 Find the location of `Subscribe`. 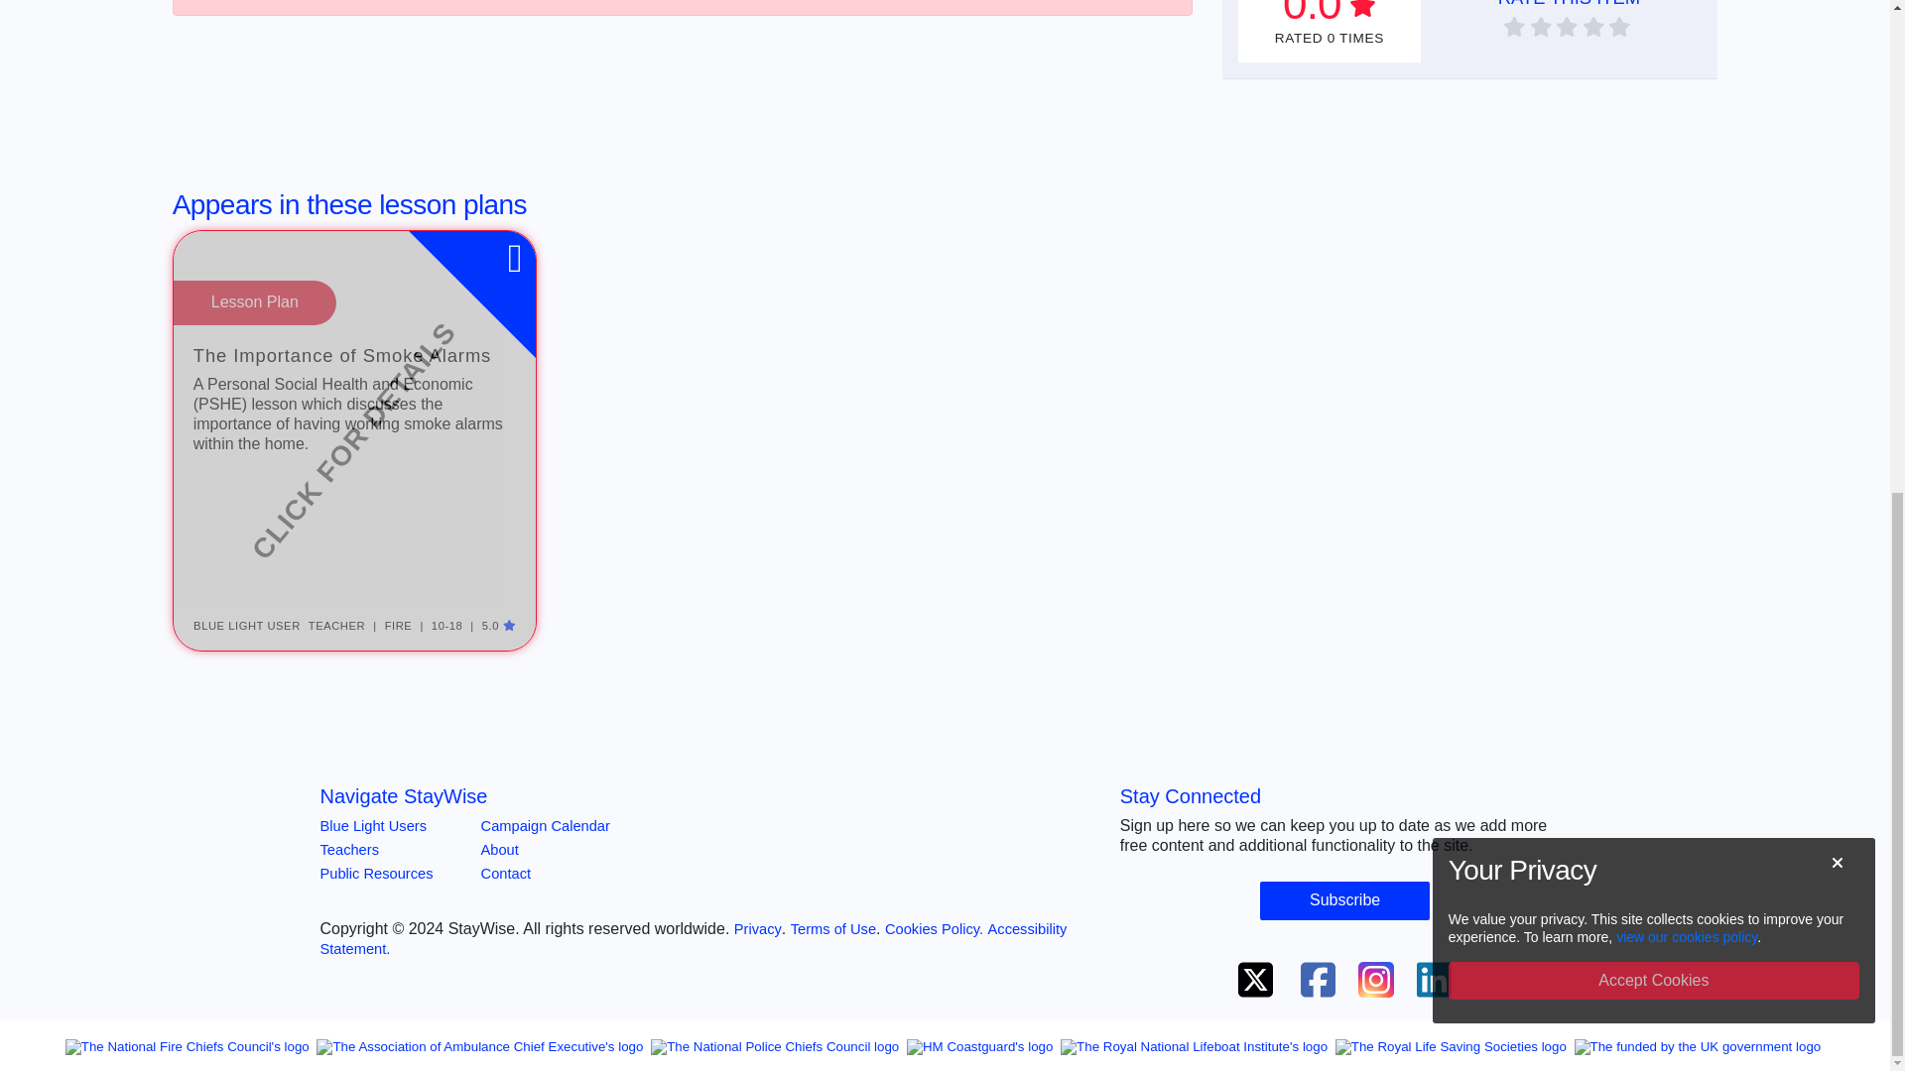

Subscribe is located at coordinates (1344, 867).